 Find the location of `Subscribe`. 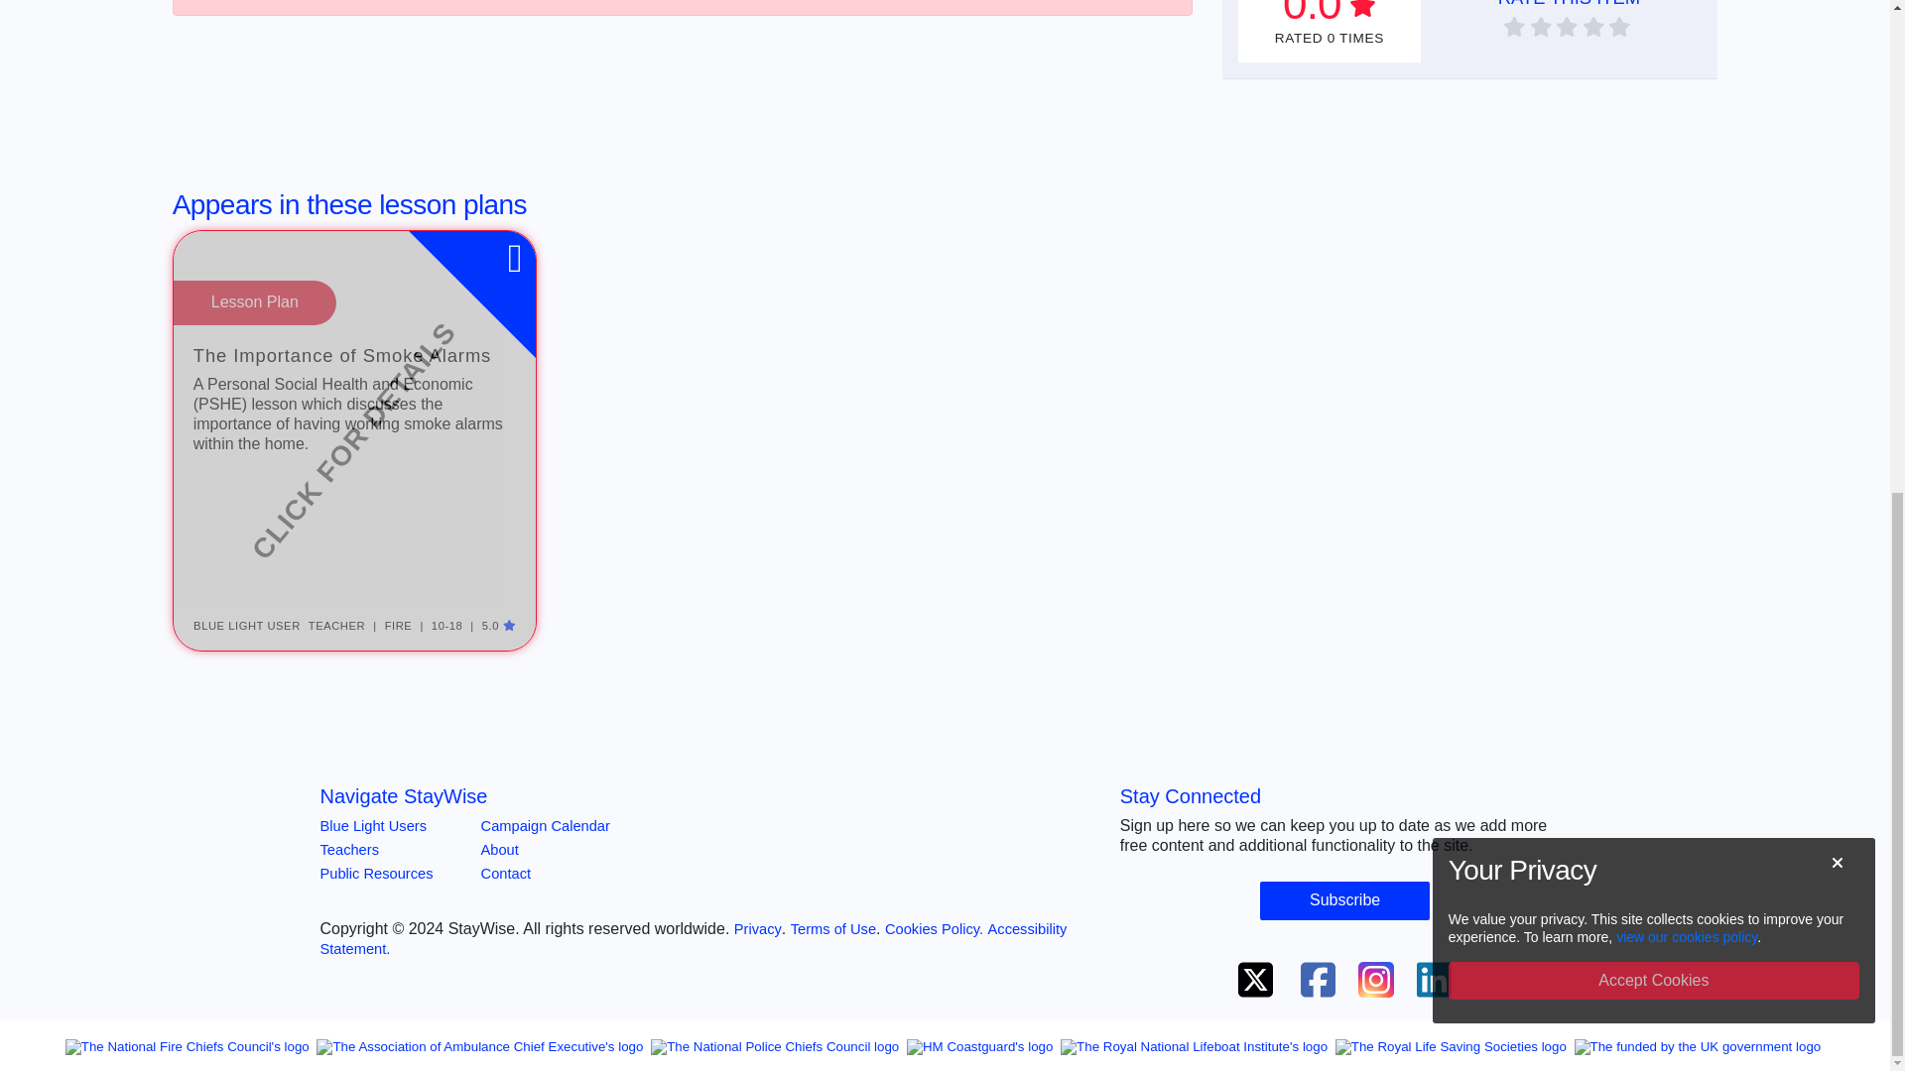

Subscribe is located at coordinates (1344, 867).